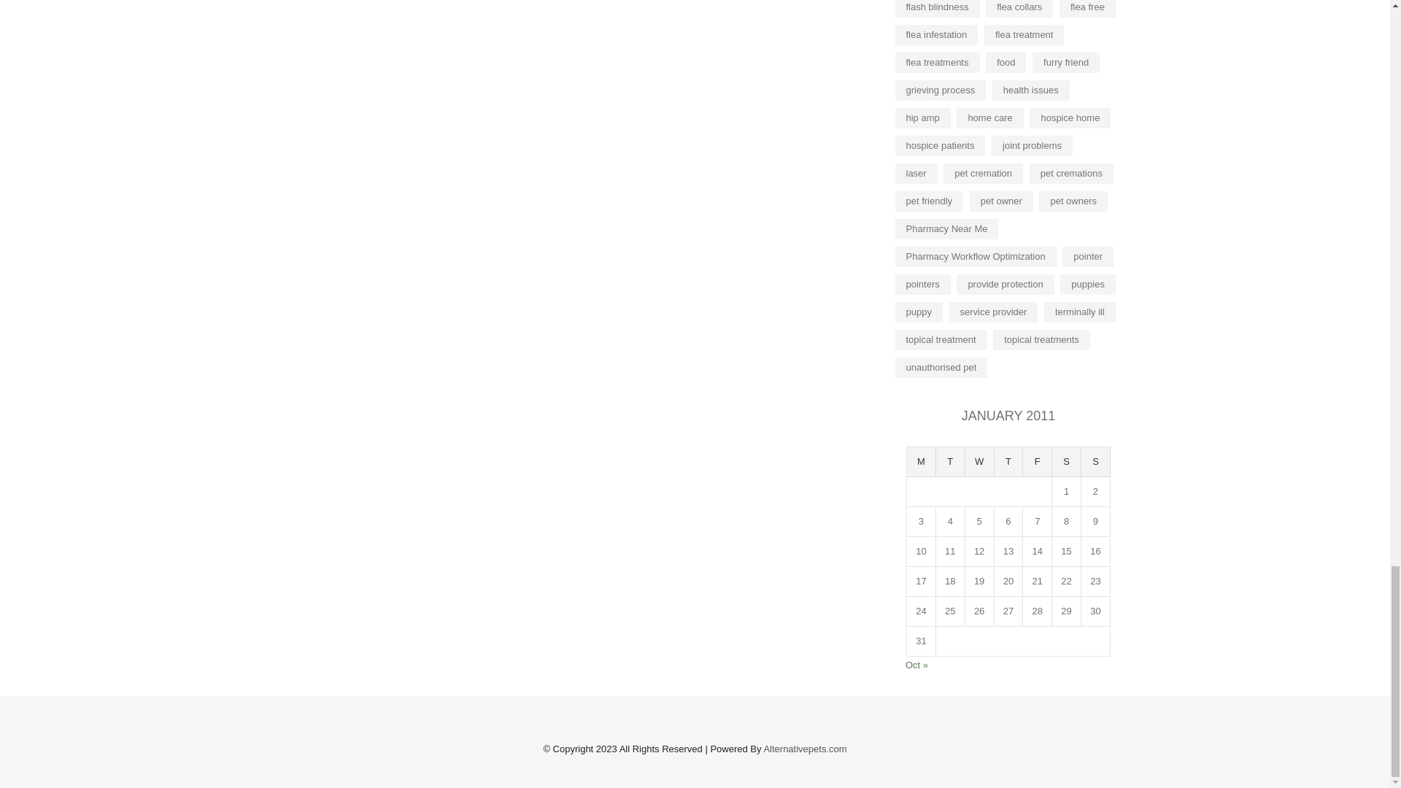 The width and height of the screenshot is (1401, 788). Describe the element at coordinates (1096, 463) in the screenshot. I see `Sunday` at that location.